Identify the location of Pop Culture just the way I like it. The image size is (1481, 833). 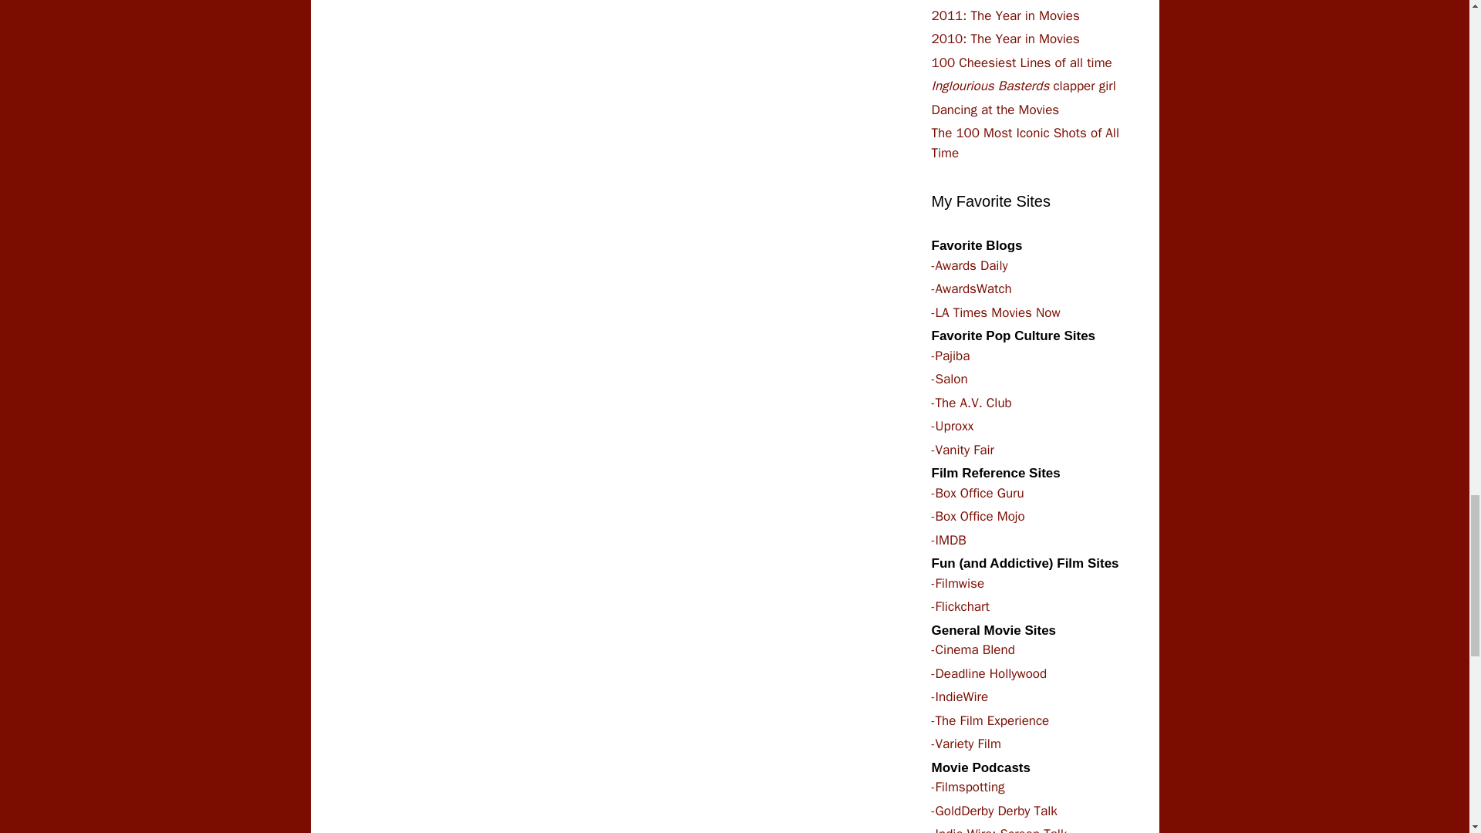
(950, 355).